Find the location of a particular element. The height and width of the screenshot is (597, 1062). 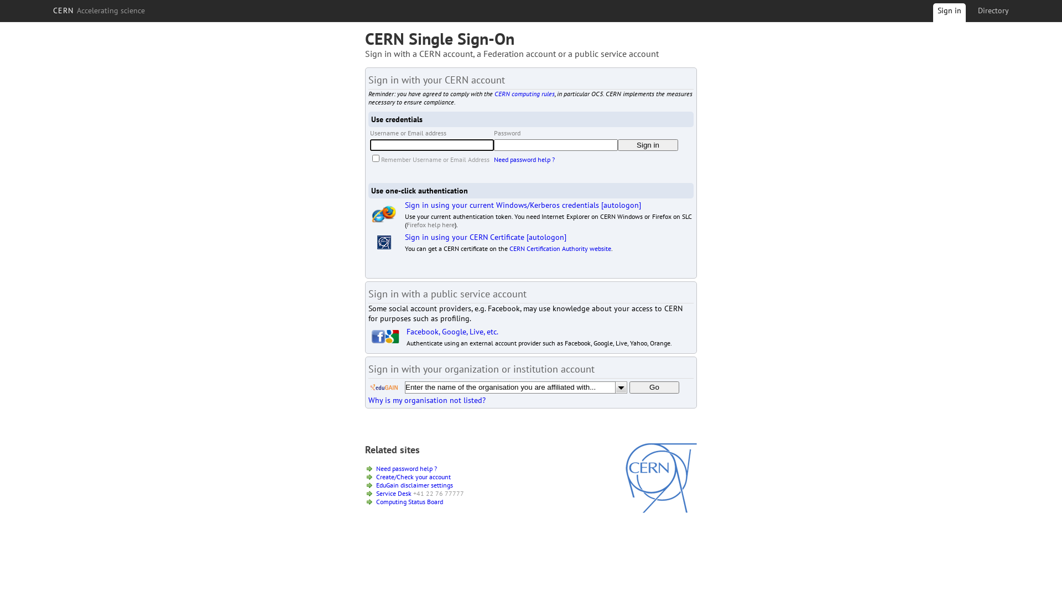

[autologon] is located at coordinates (621, 205).